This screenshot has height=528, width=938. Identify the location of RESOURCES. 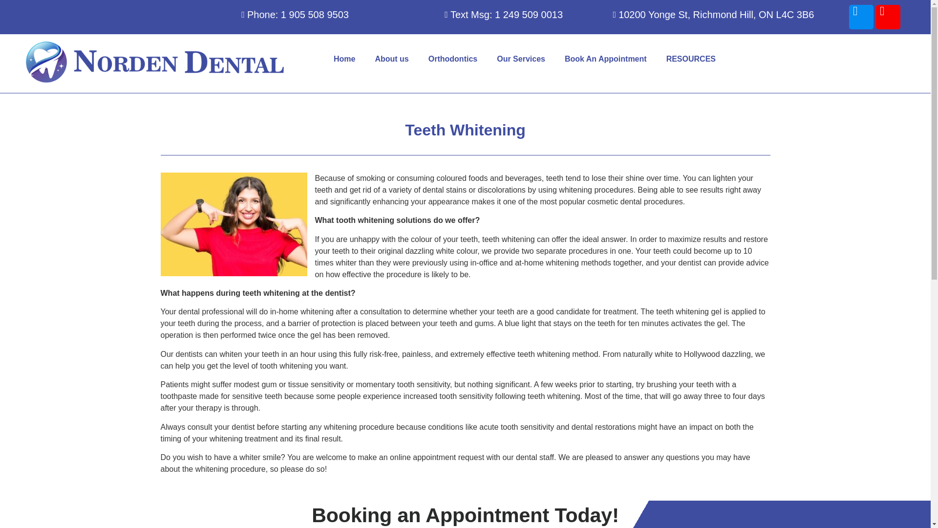
(691, 59).